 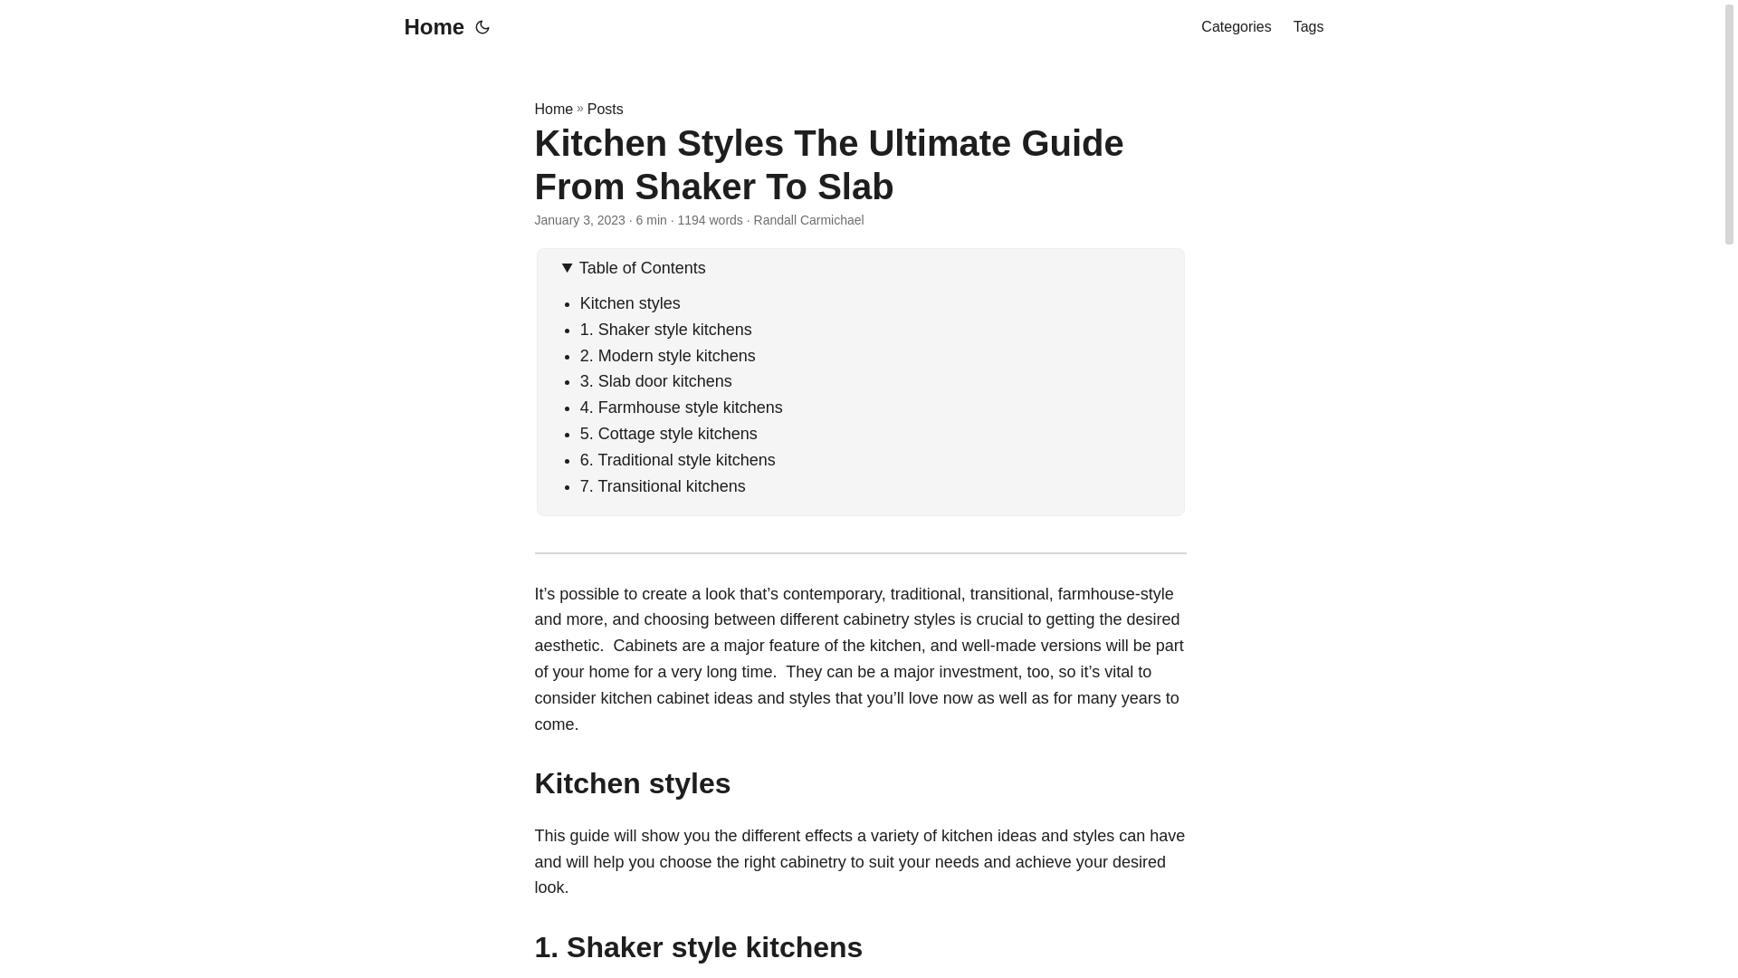 I want to click on 3. Slab door kitchens, so click(x=655, y=380).